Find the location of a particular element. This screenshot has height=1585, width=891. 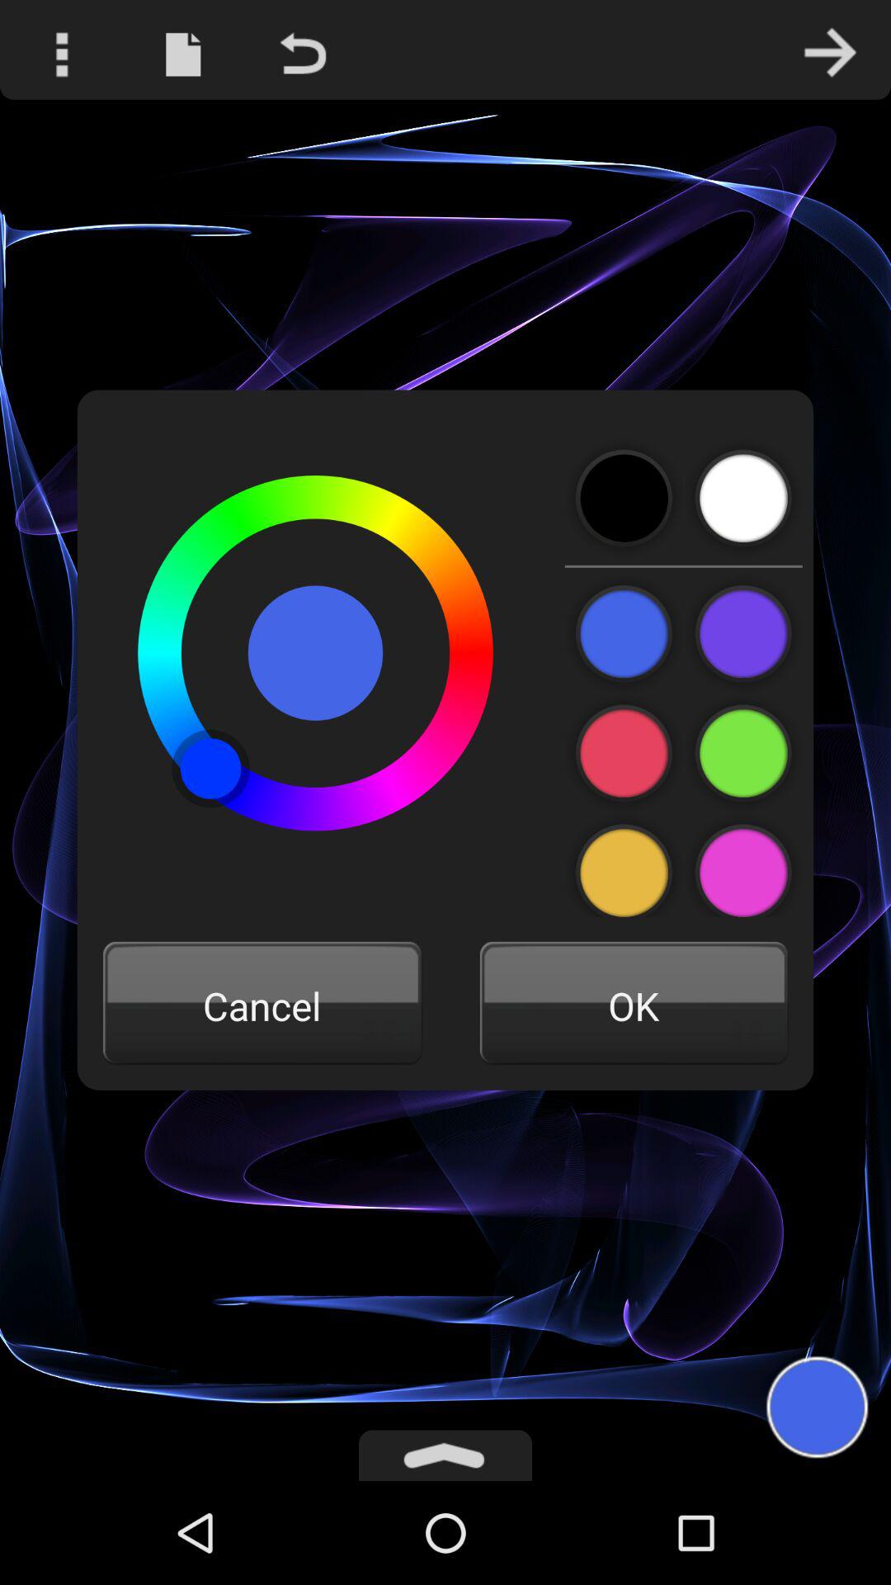

black colour is located at coordinates (624, 499).